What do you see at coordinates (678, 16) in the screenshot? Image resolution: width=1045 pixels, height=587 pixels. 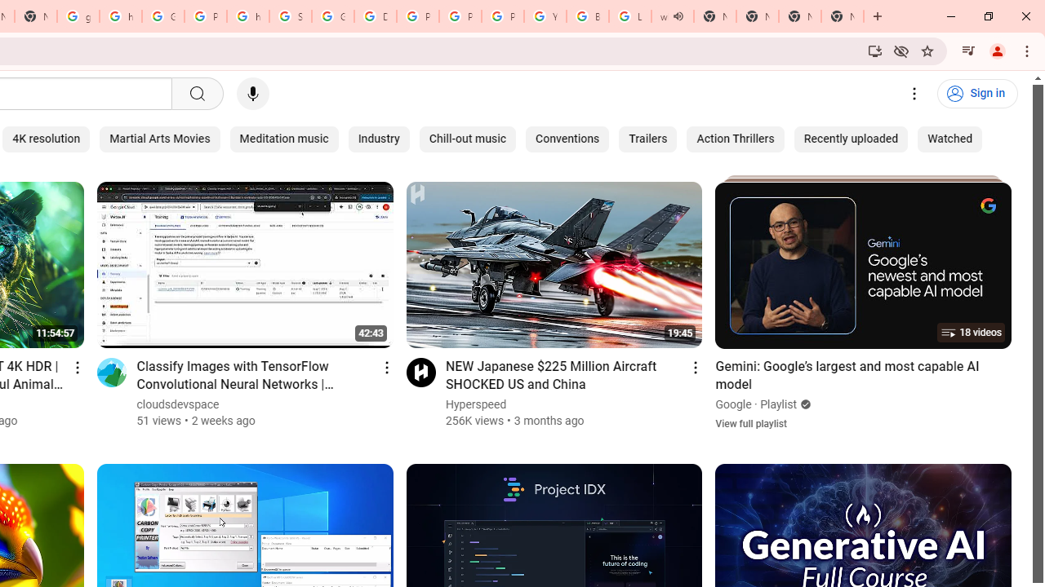 I see `Mute tab` at bounding box center [678, 16].